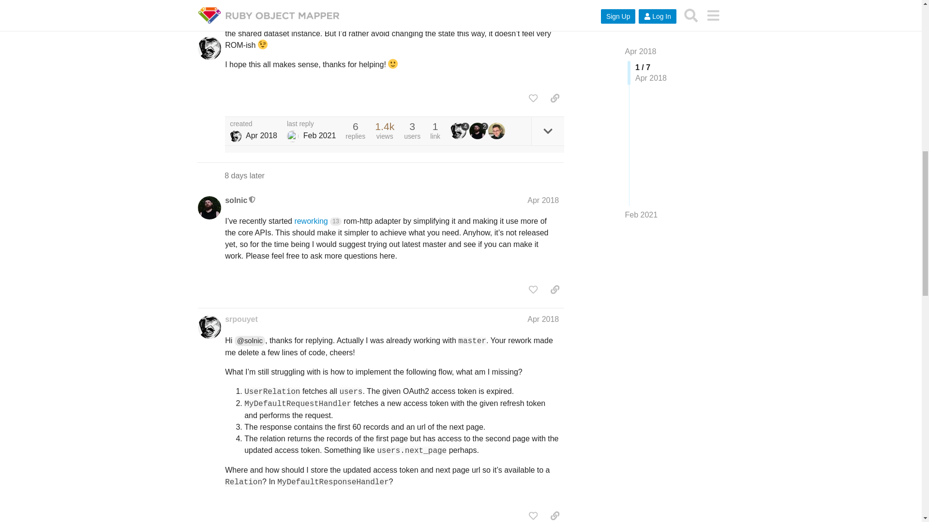 This screenshot has width=929, height=522. I want to click on last reply, so click(311, 124).